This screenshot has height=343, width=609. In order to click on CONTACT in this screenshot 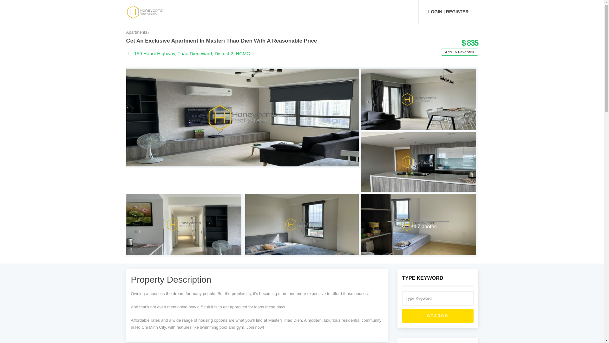, I will do `click(396, 12)`.